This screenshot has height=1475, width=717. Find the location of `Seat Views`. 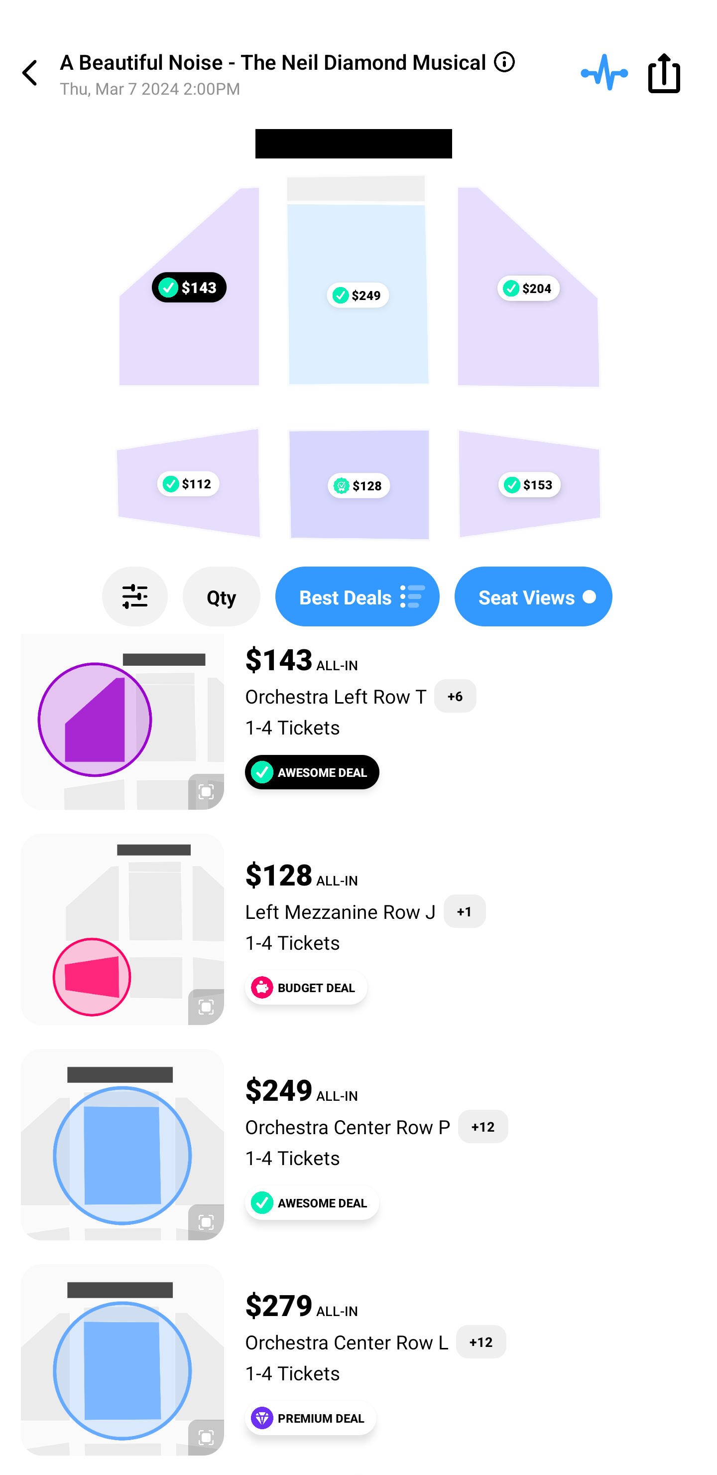

Seat Views is located at coordinates (533, 596).